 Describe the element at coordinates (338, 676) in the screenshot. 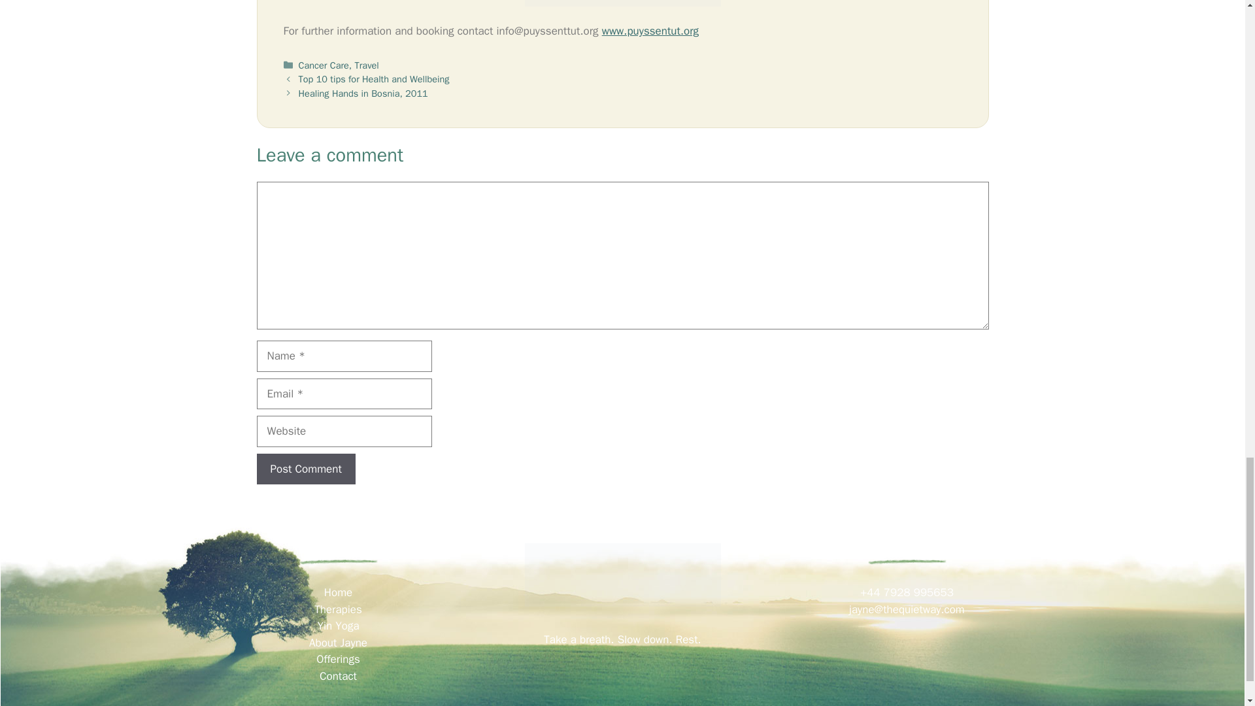

I see `Contact` at that location.